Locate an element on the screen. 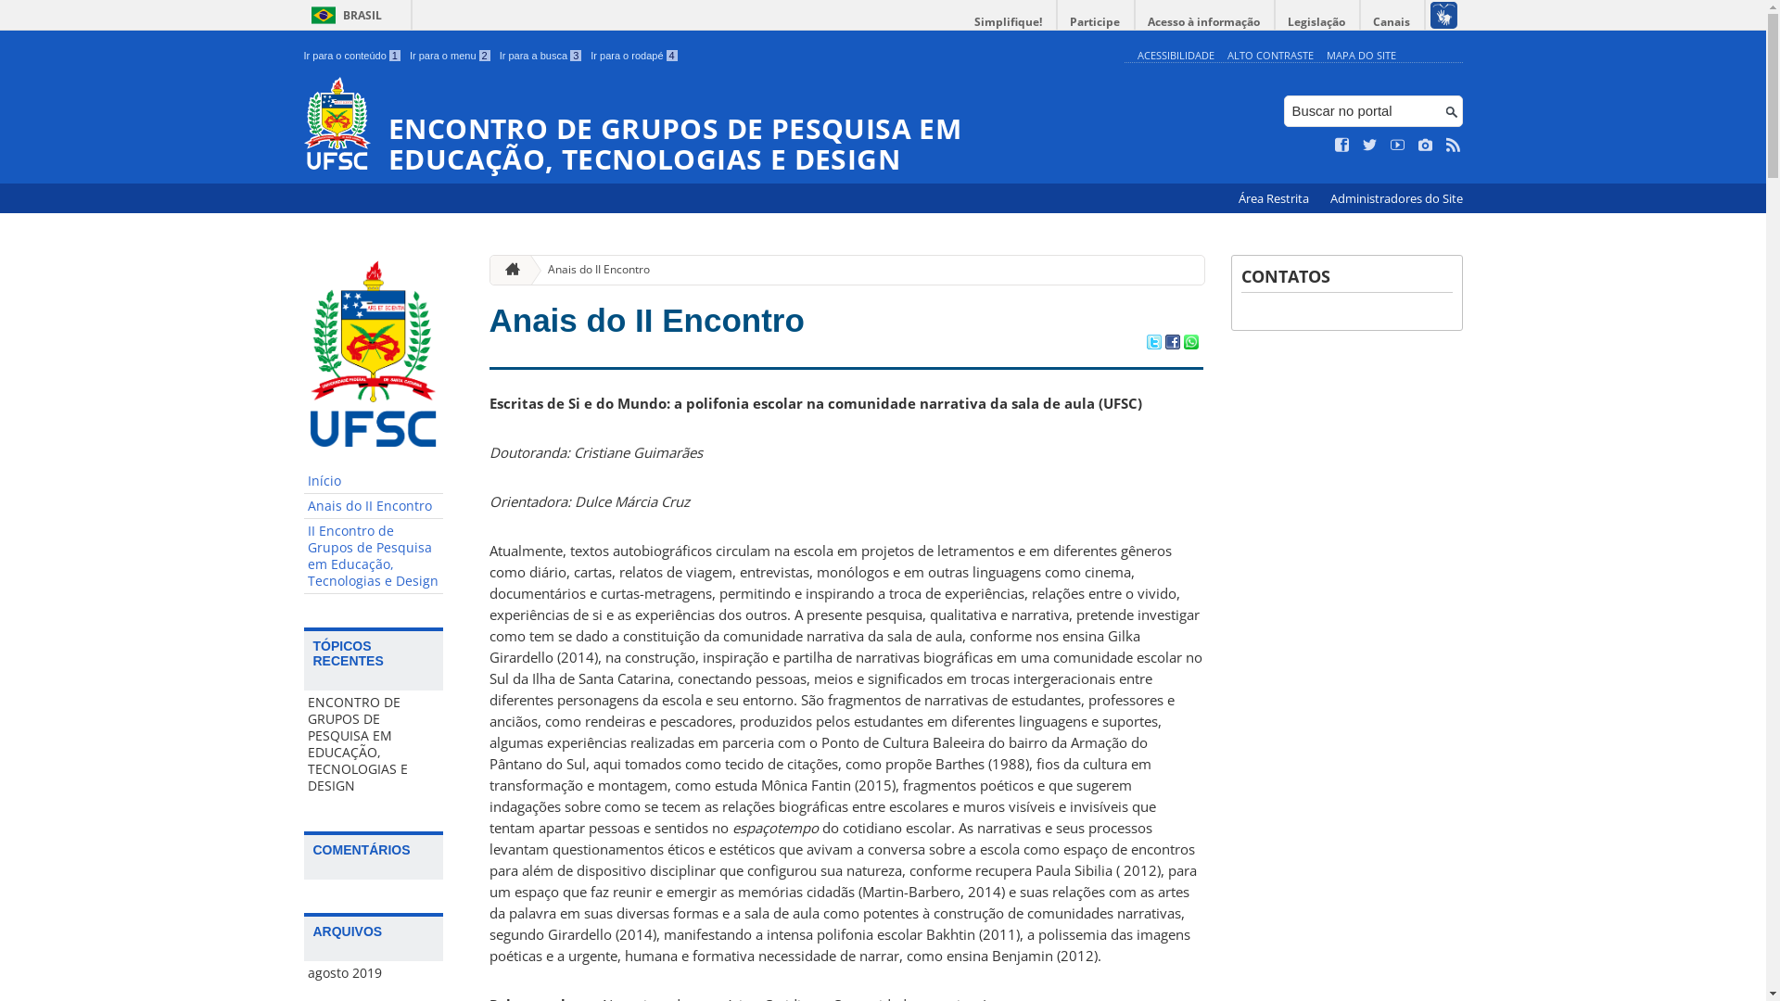 The image size is (1780, 1001). Canais is located at coordinates (1392, 22).